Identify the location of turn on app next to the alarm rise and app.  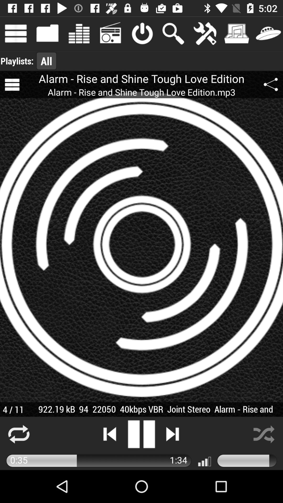
(271, 85).